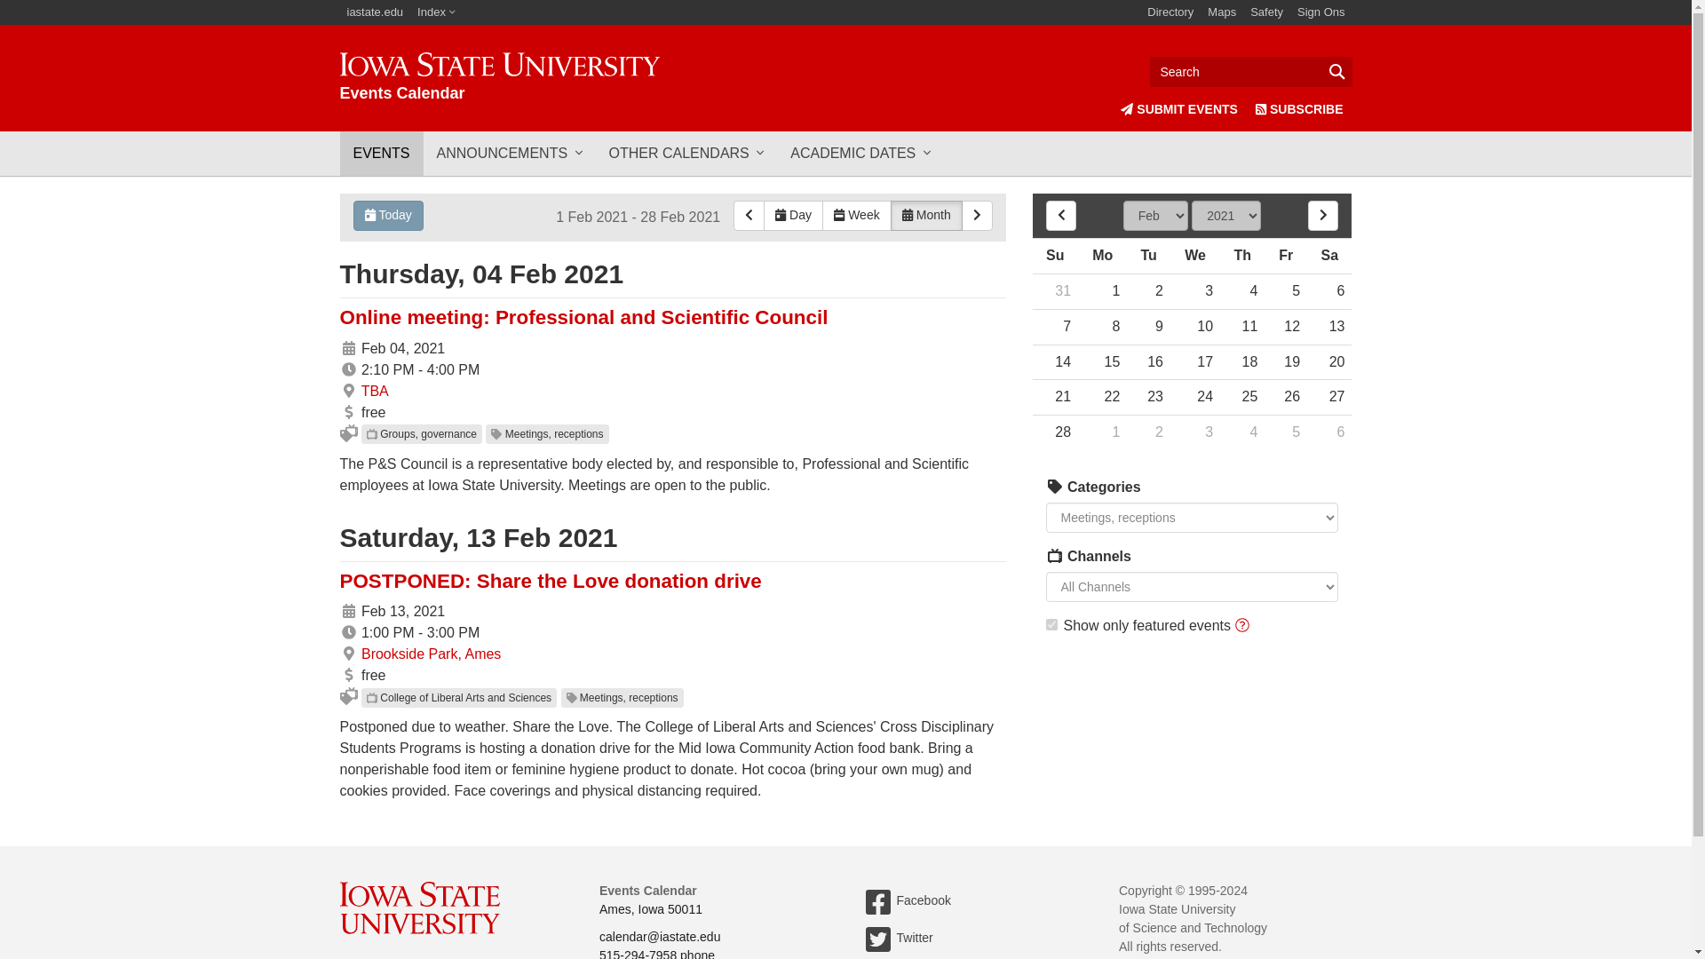 This screenshot has width=1705, height=959. What do you see at coordinates (1055, 555) in the screenshot?
I see `Categories` at bounding box center [1055, 555].